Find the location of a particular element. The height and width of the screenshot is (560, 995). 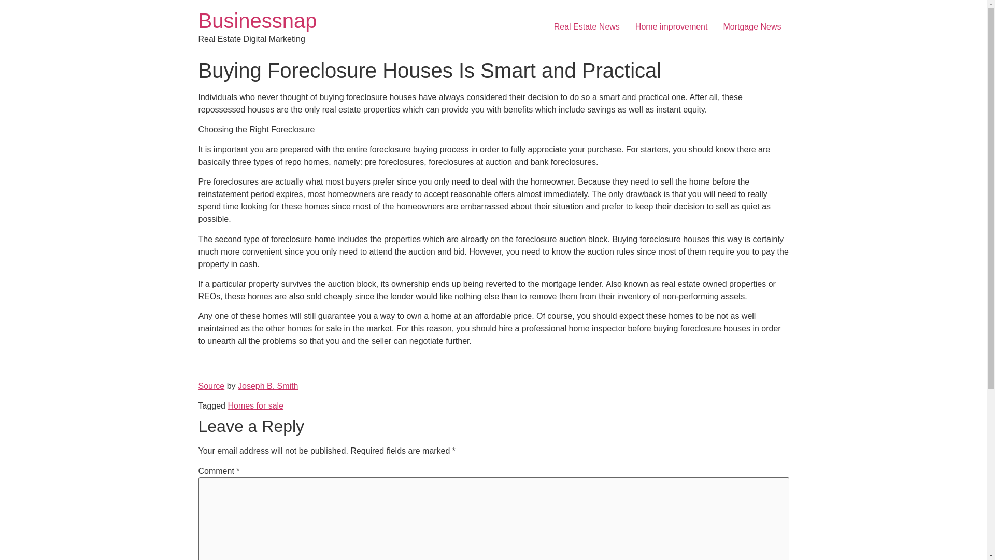

Home is located at coordinates (257, 21).